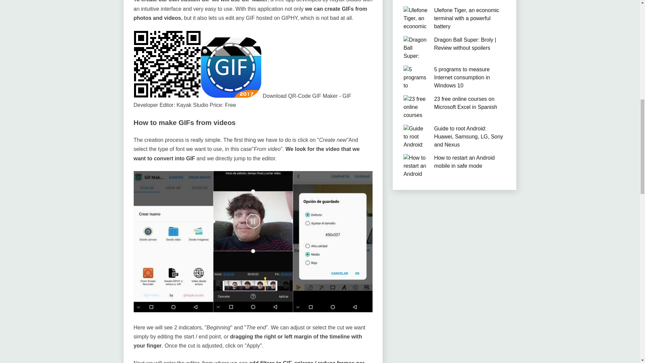 This screenshot has width=645, height=363. What do you see at coordinates (462, 77) in the screenshot?
I see `5 programs to measure Internet consumption in Windows 10` at bounding box center [462, 77].